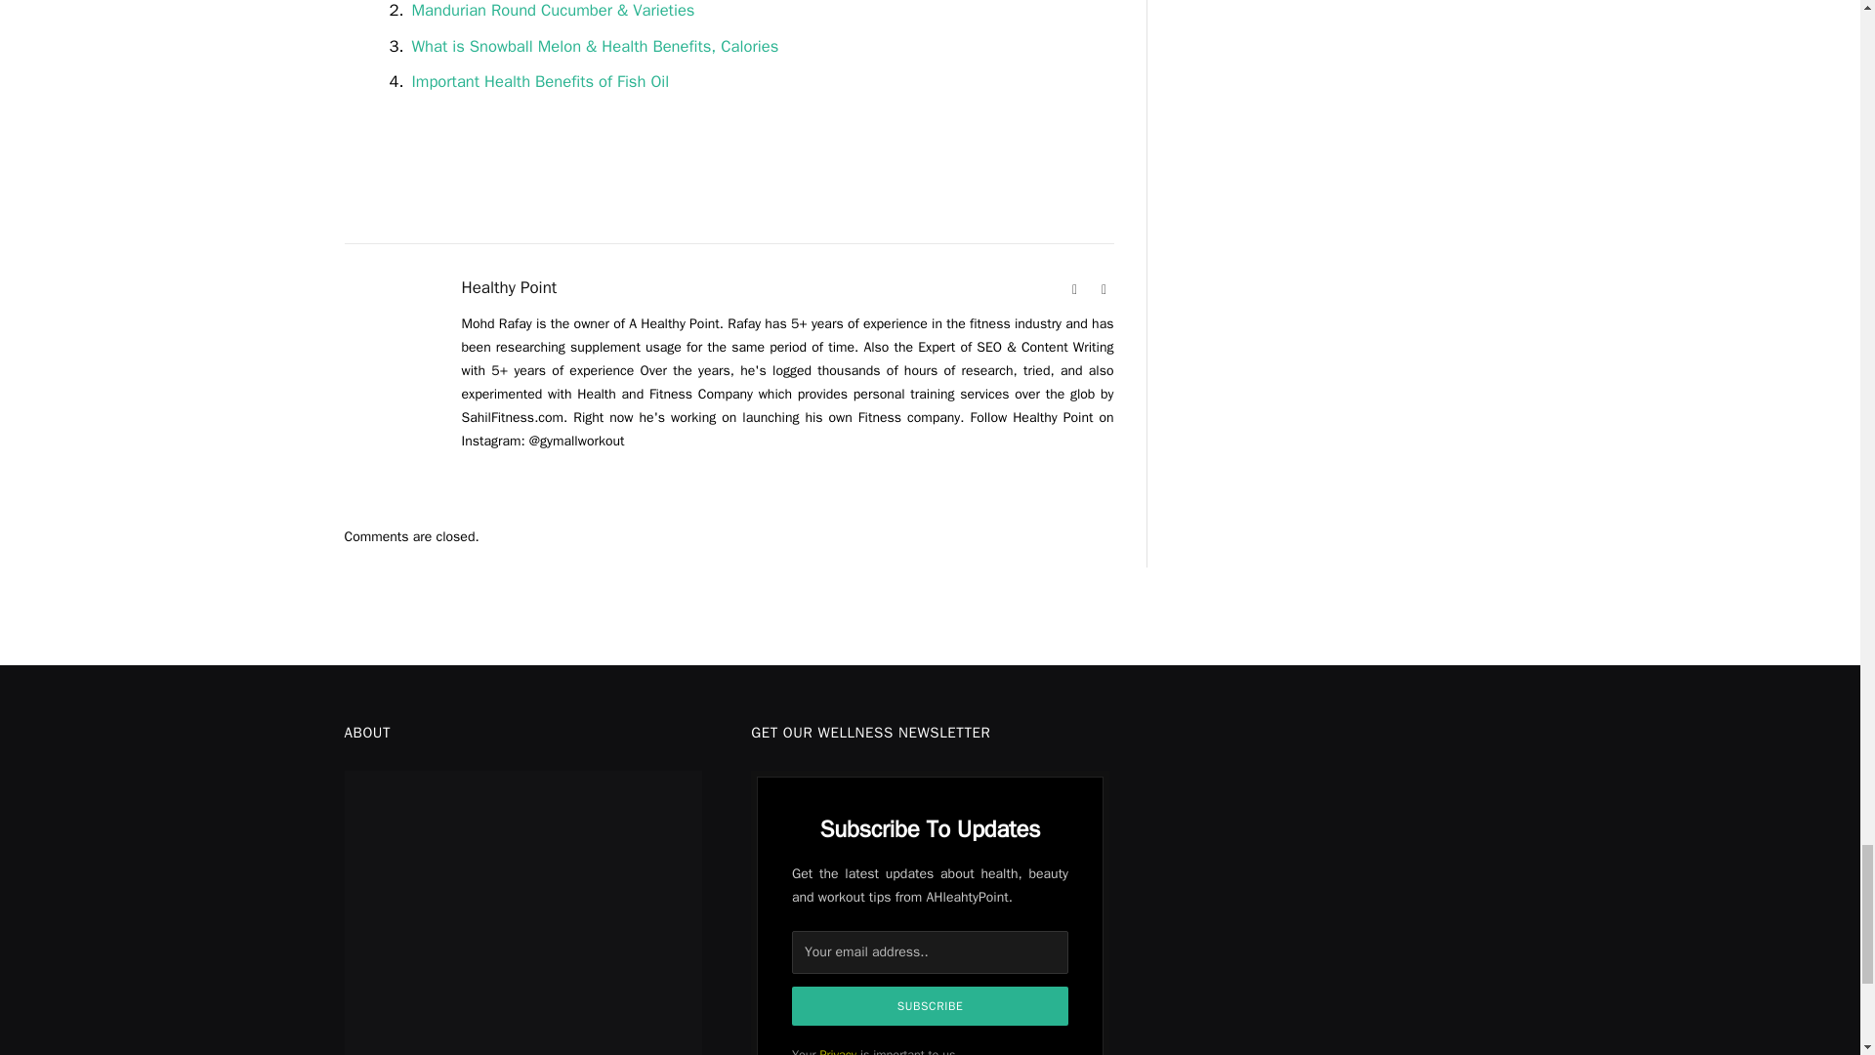 The image size is (1875, 1055). What do you see at coordinates (1074, 289) in the screenshot?
I see `Website` at bounding box center [1074, 289].